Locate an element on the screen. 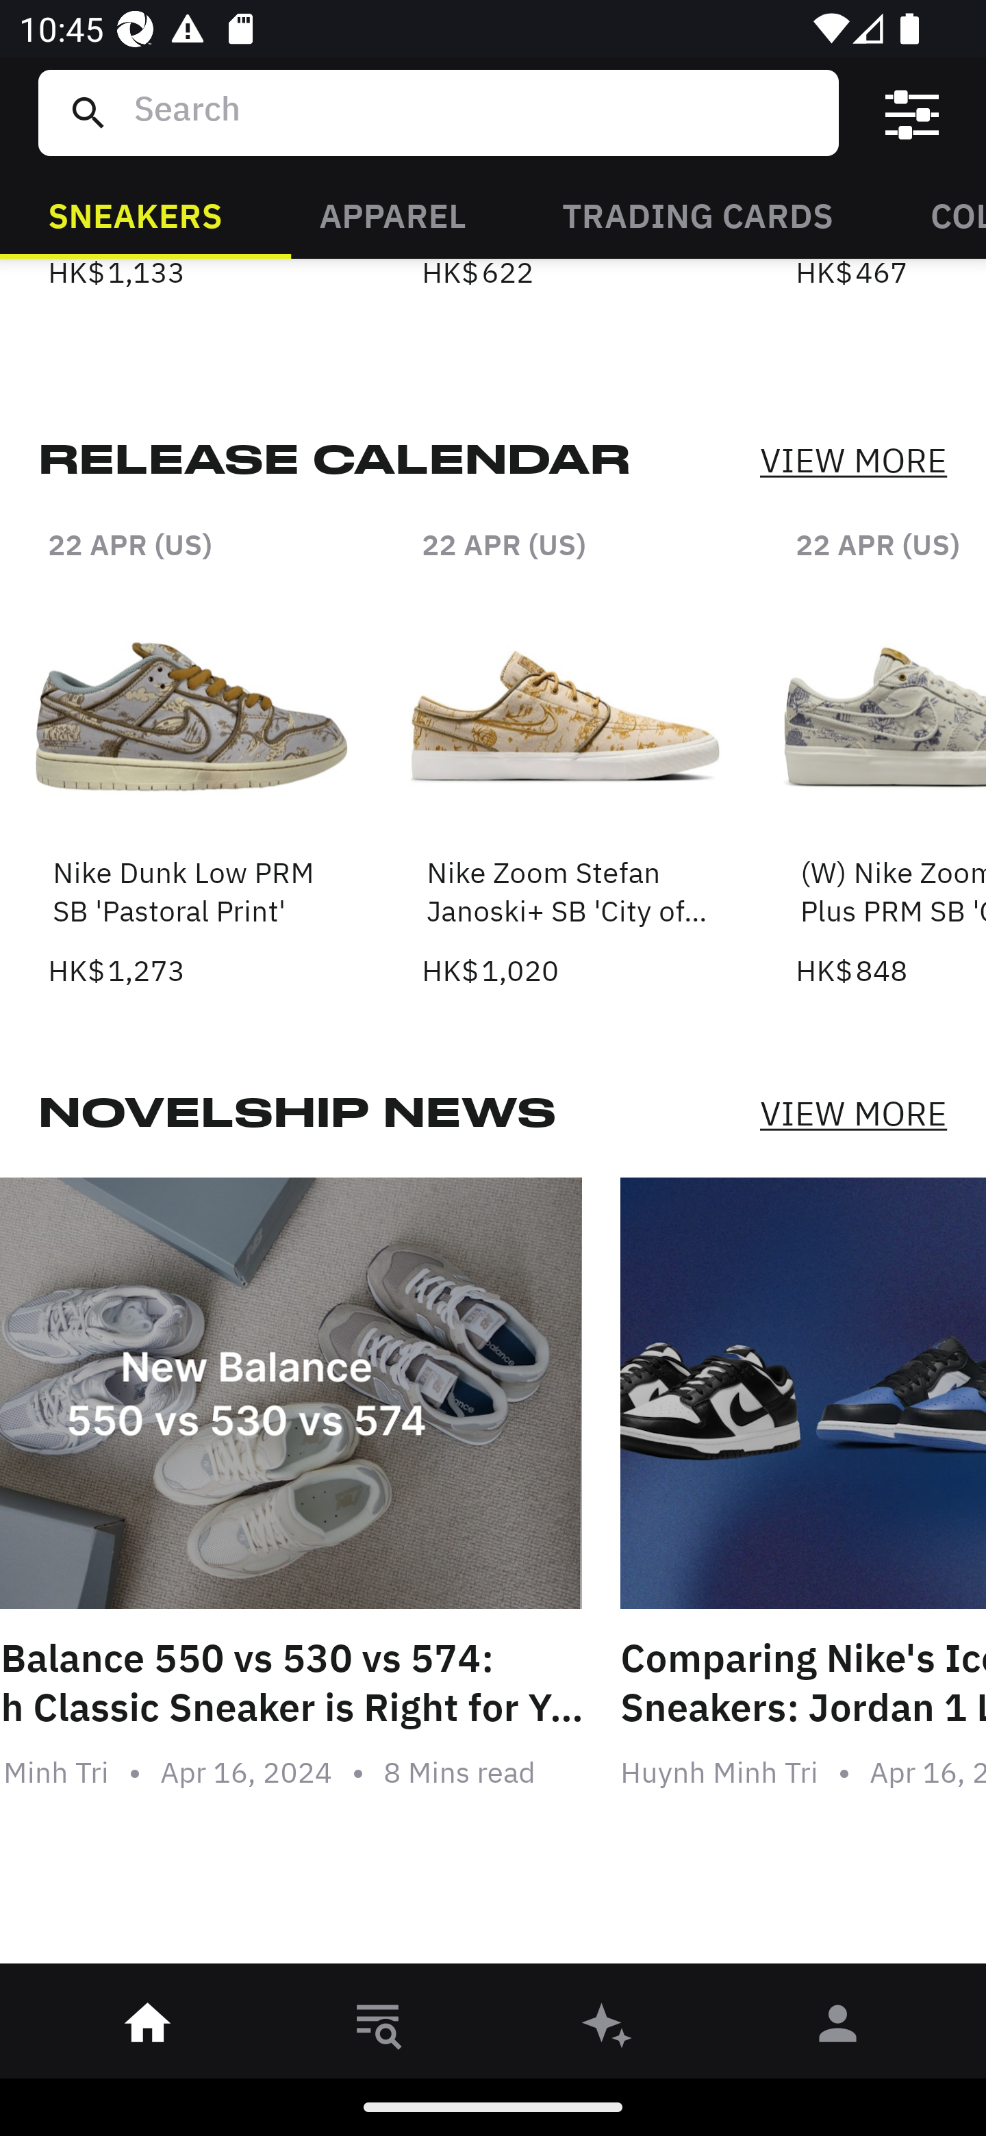   is located at coordinates (912, 113).